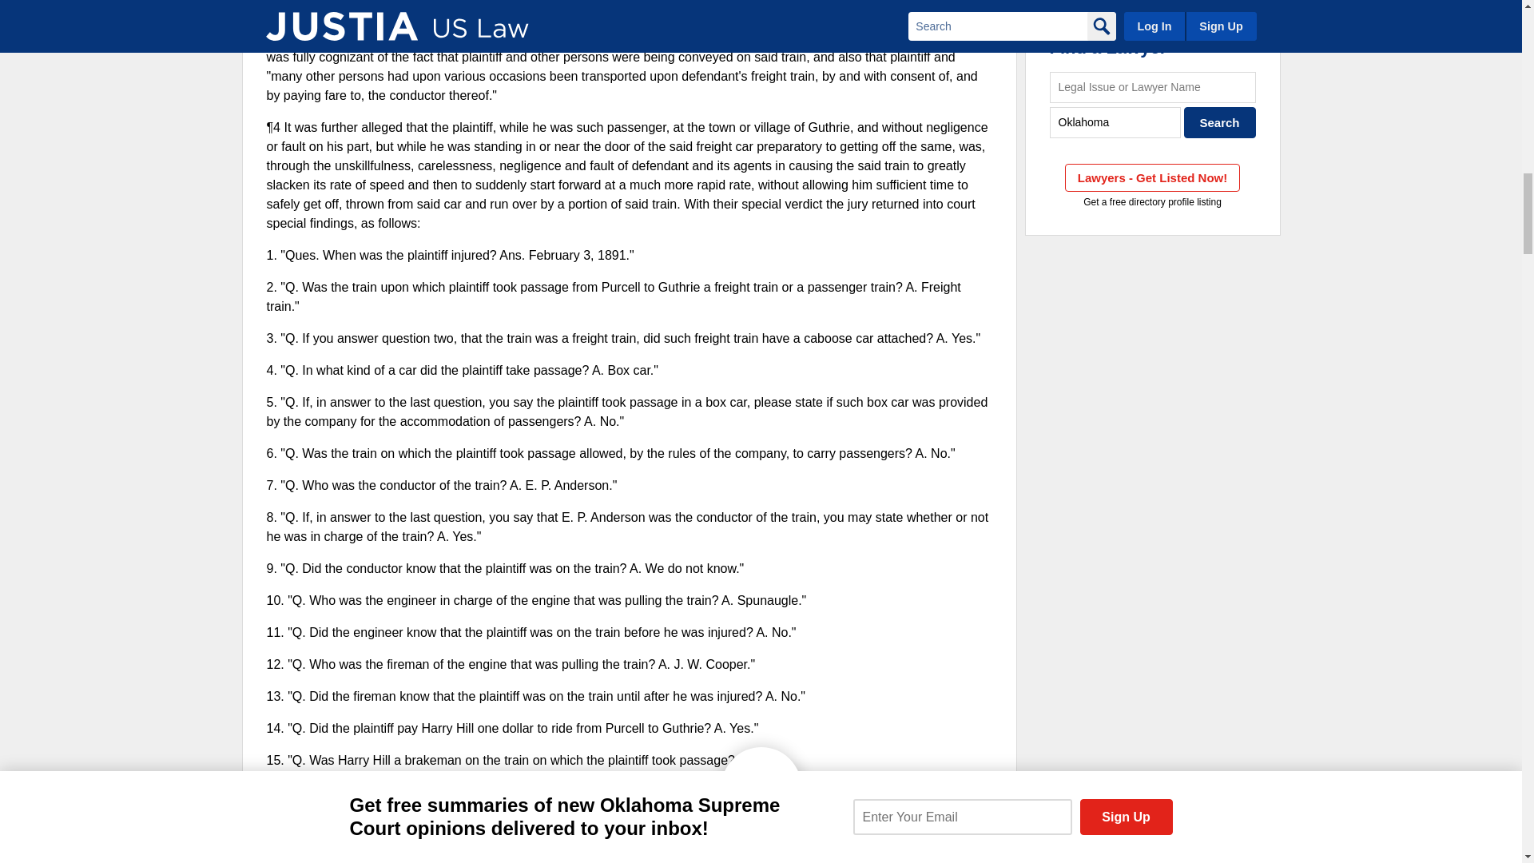 Image resolution: width=1534 pixels, height=863 pixels. What do you see at coordinates (1115, 121) in the screenshot?
I see `Oklahoma` at bounding box center [1115, 121].